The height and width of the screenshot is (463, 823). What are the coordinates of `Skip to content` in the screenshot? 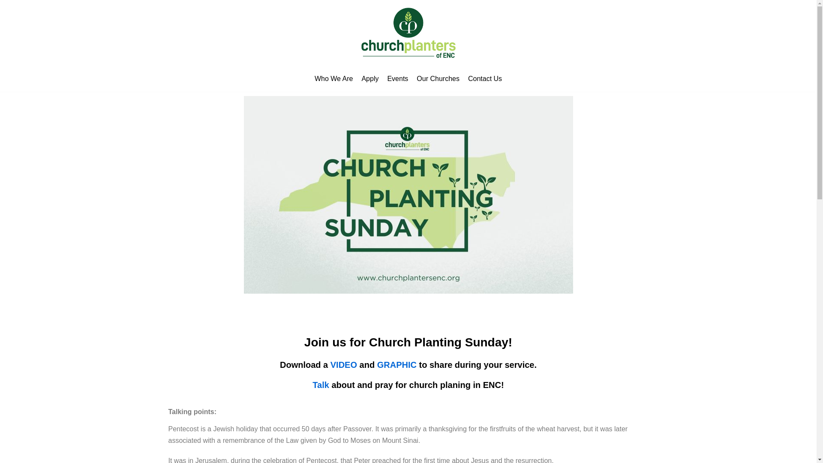 It's located at (9, 4).